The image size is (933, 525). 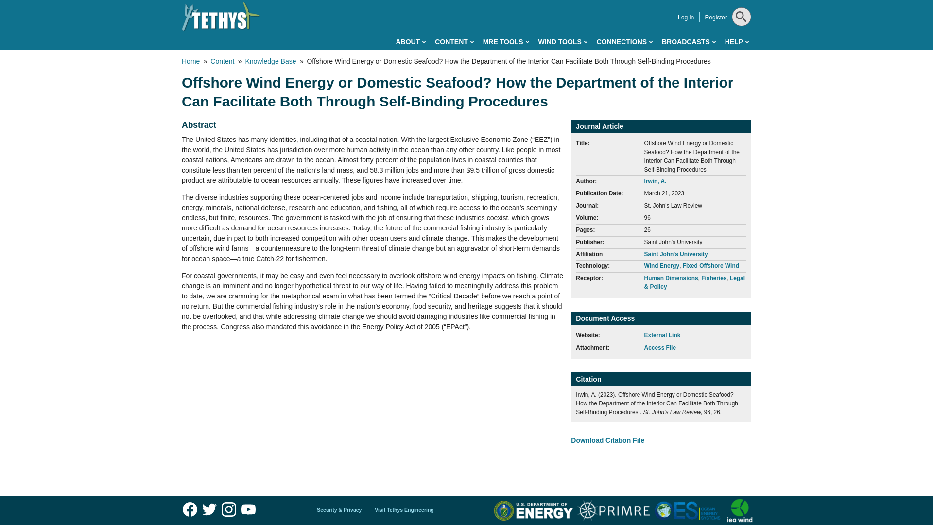 What do you see at coordinates (423, 2) in the screenshot?
I see `Skip to main content` at bounding box center [423, 2].